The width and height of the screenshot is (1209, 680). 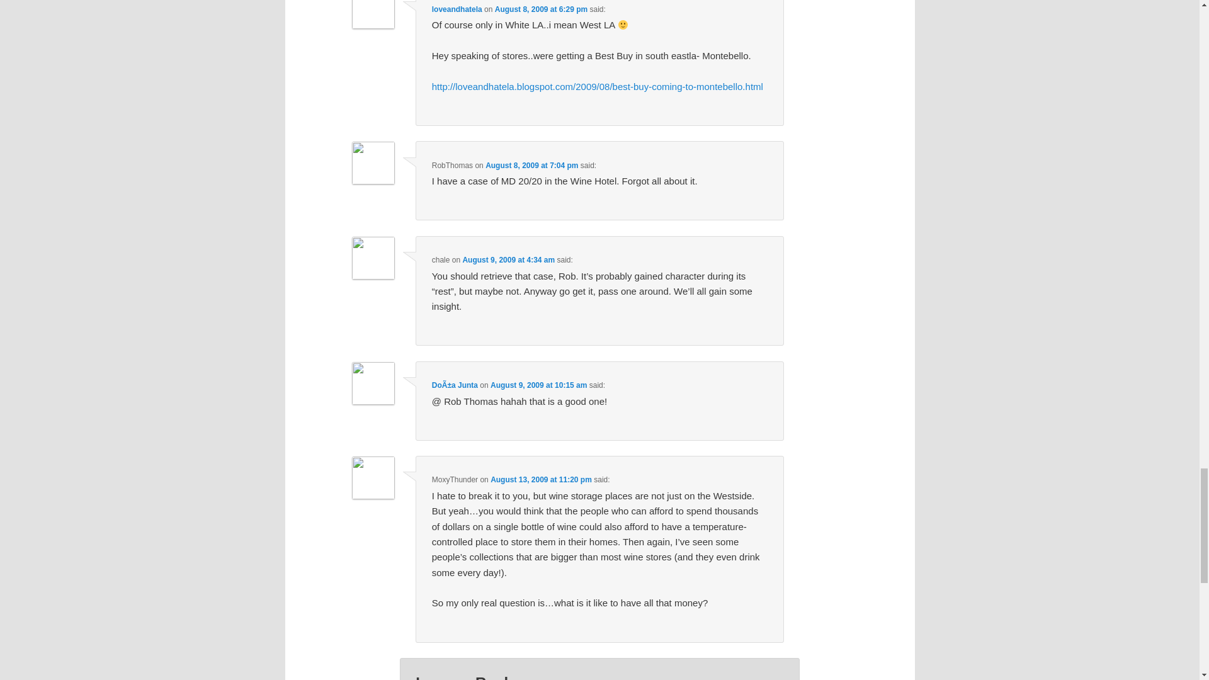 What do you see at coordinates (542, 479) in the screenshot?
I see `August 13, 2009 at 11:20 pm` at bounding box center [542, 479].